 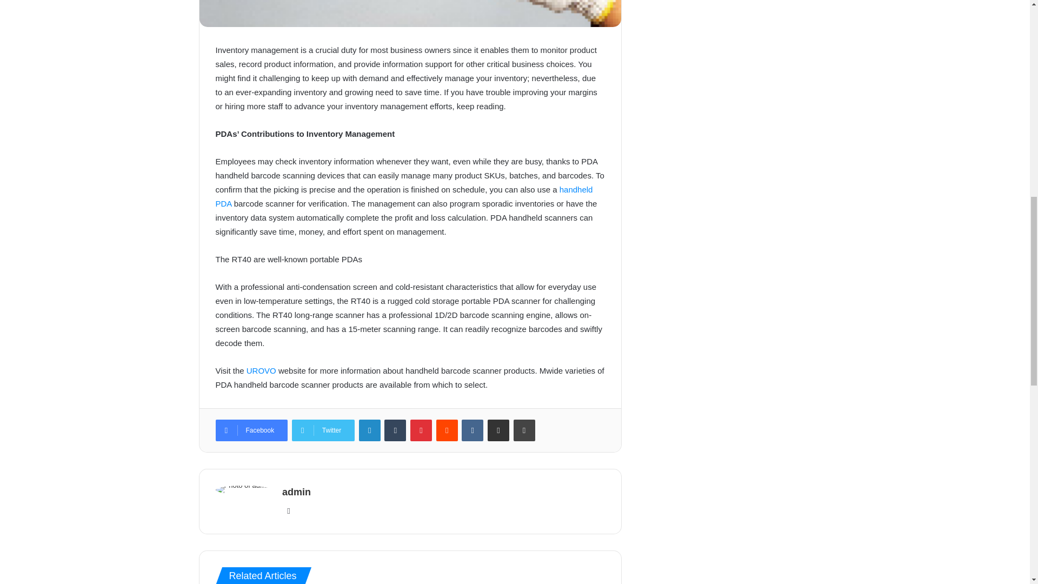 I want to click on Share via Email, so click(x=498, y=430).